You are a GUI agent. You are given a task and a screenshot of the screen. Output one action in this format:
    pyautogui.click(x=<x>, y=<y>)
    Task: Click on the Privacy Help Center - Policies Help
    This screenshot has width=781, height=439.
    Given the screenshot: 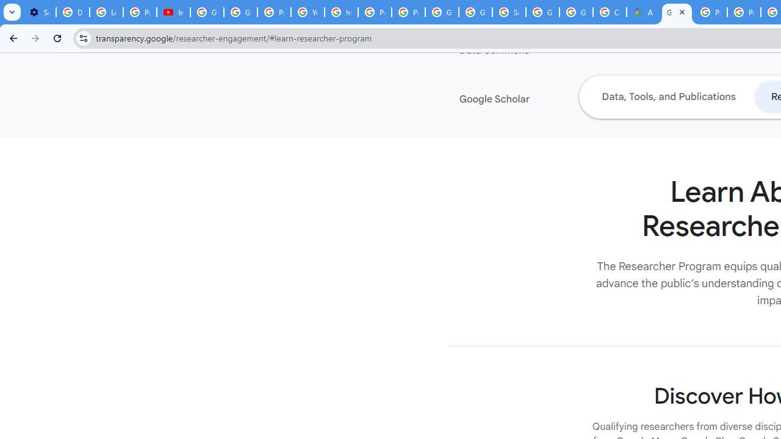 What is the action you would take?
    pyautogui.click(x=710, y=12)
    